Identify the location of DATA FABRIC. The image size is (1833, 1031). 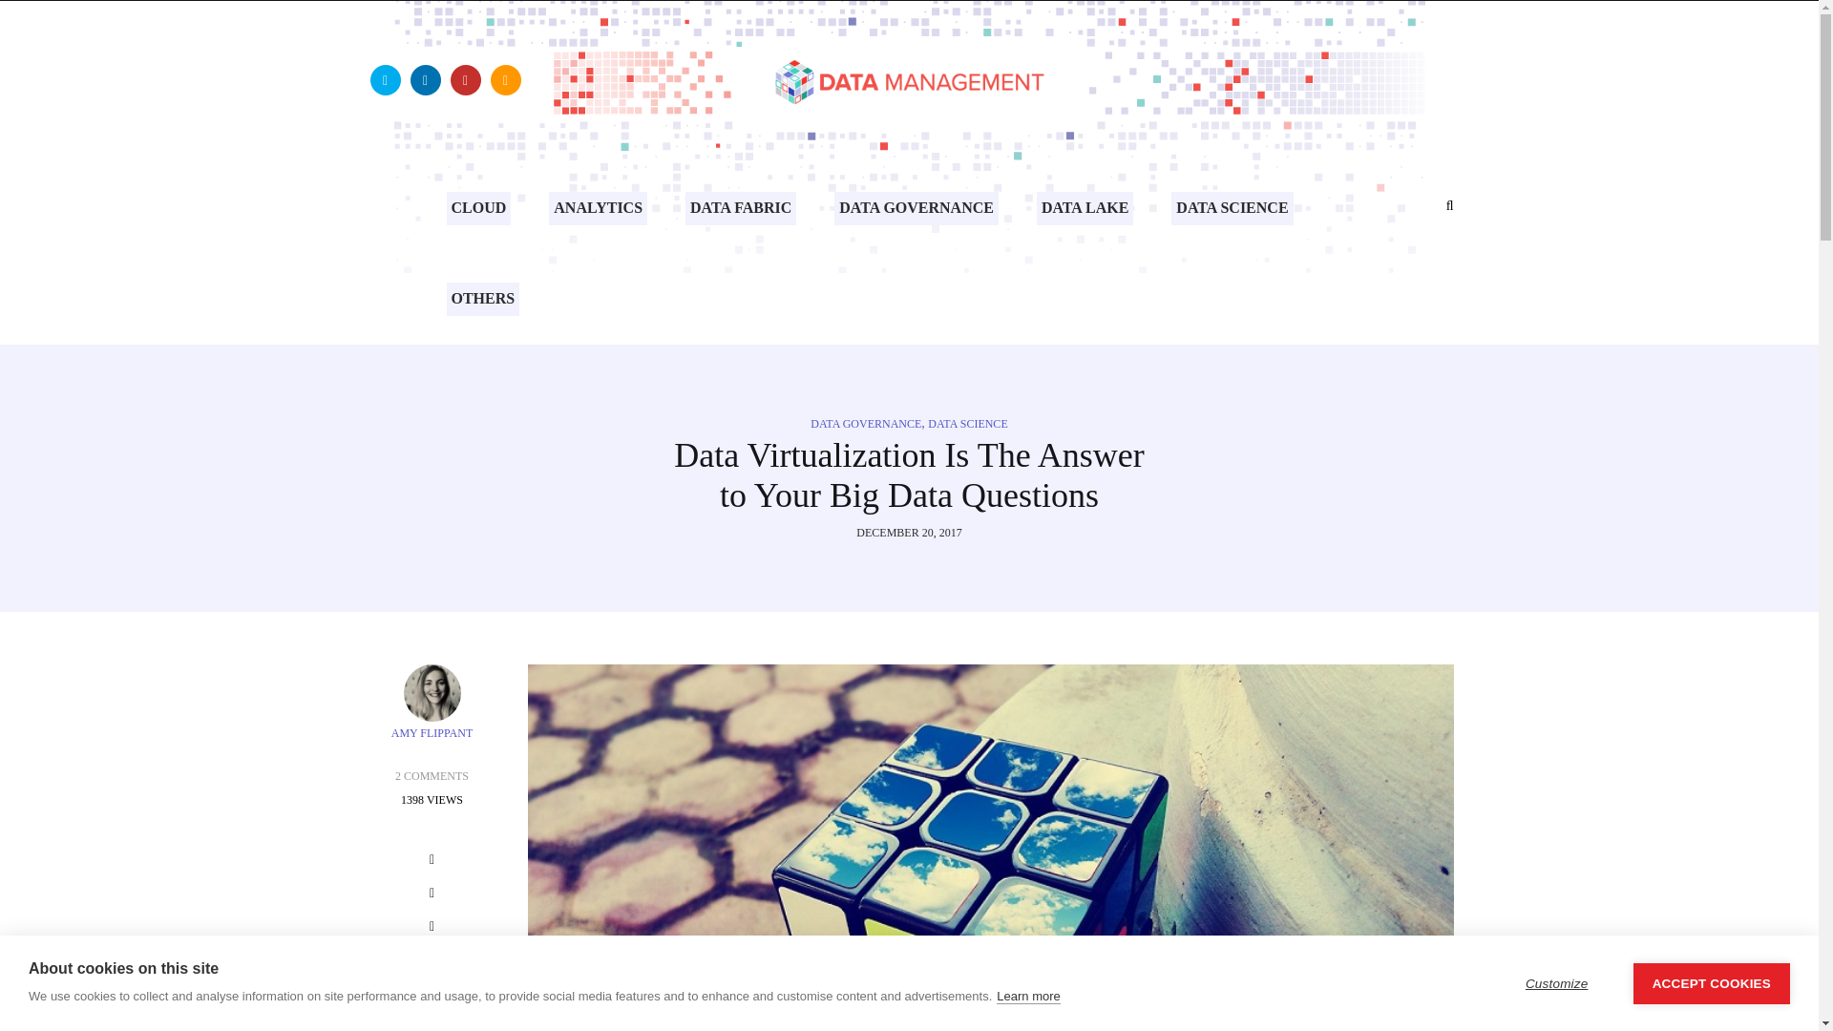
(741, 208).